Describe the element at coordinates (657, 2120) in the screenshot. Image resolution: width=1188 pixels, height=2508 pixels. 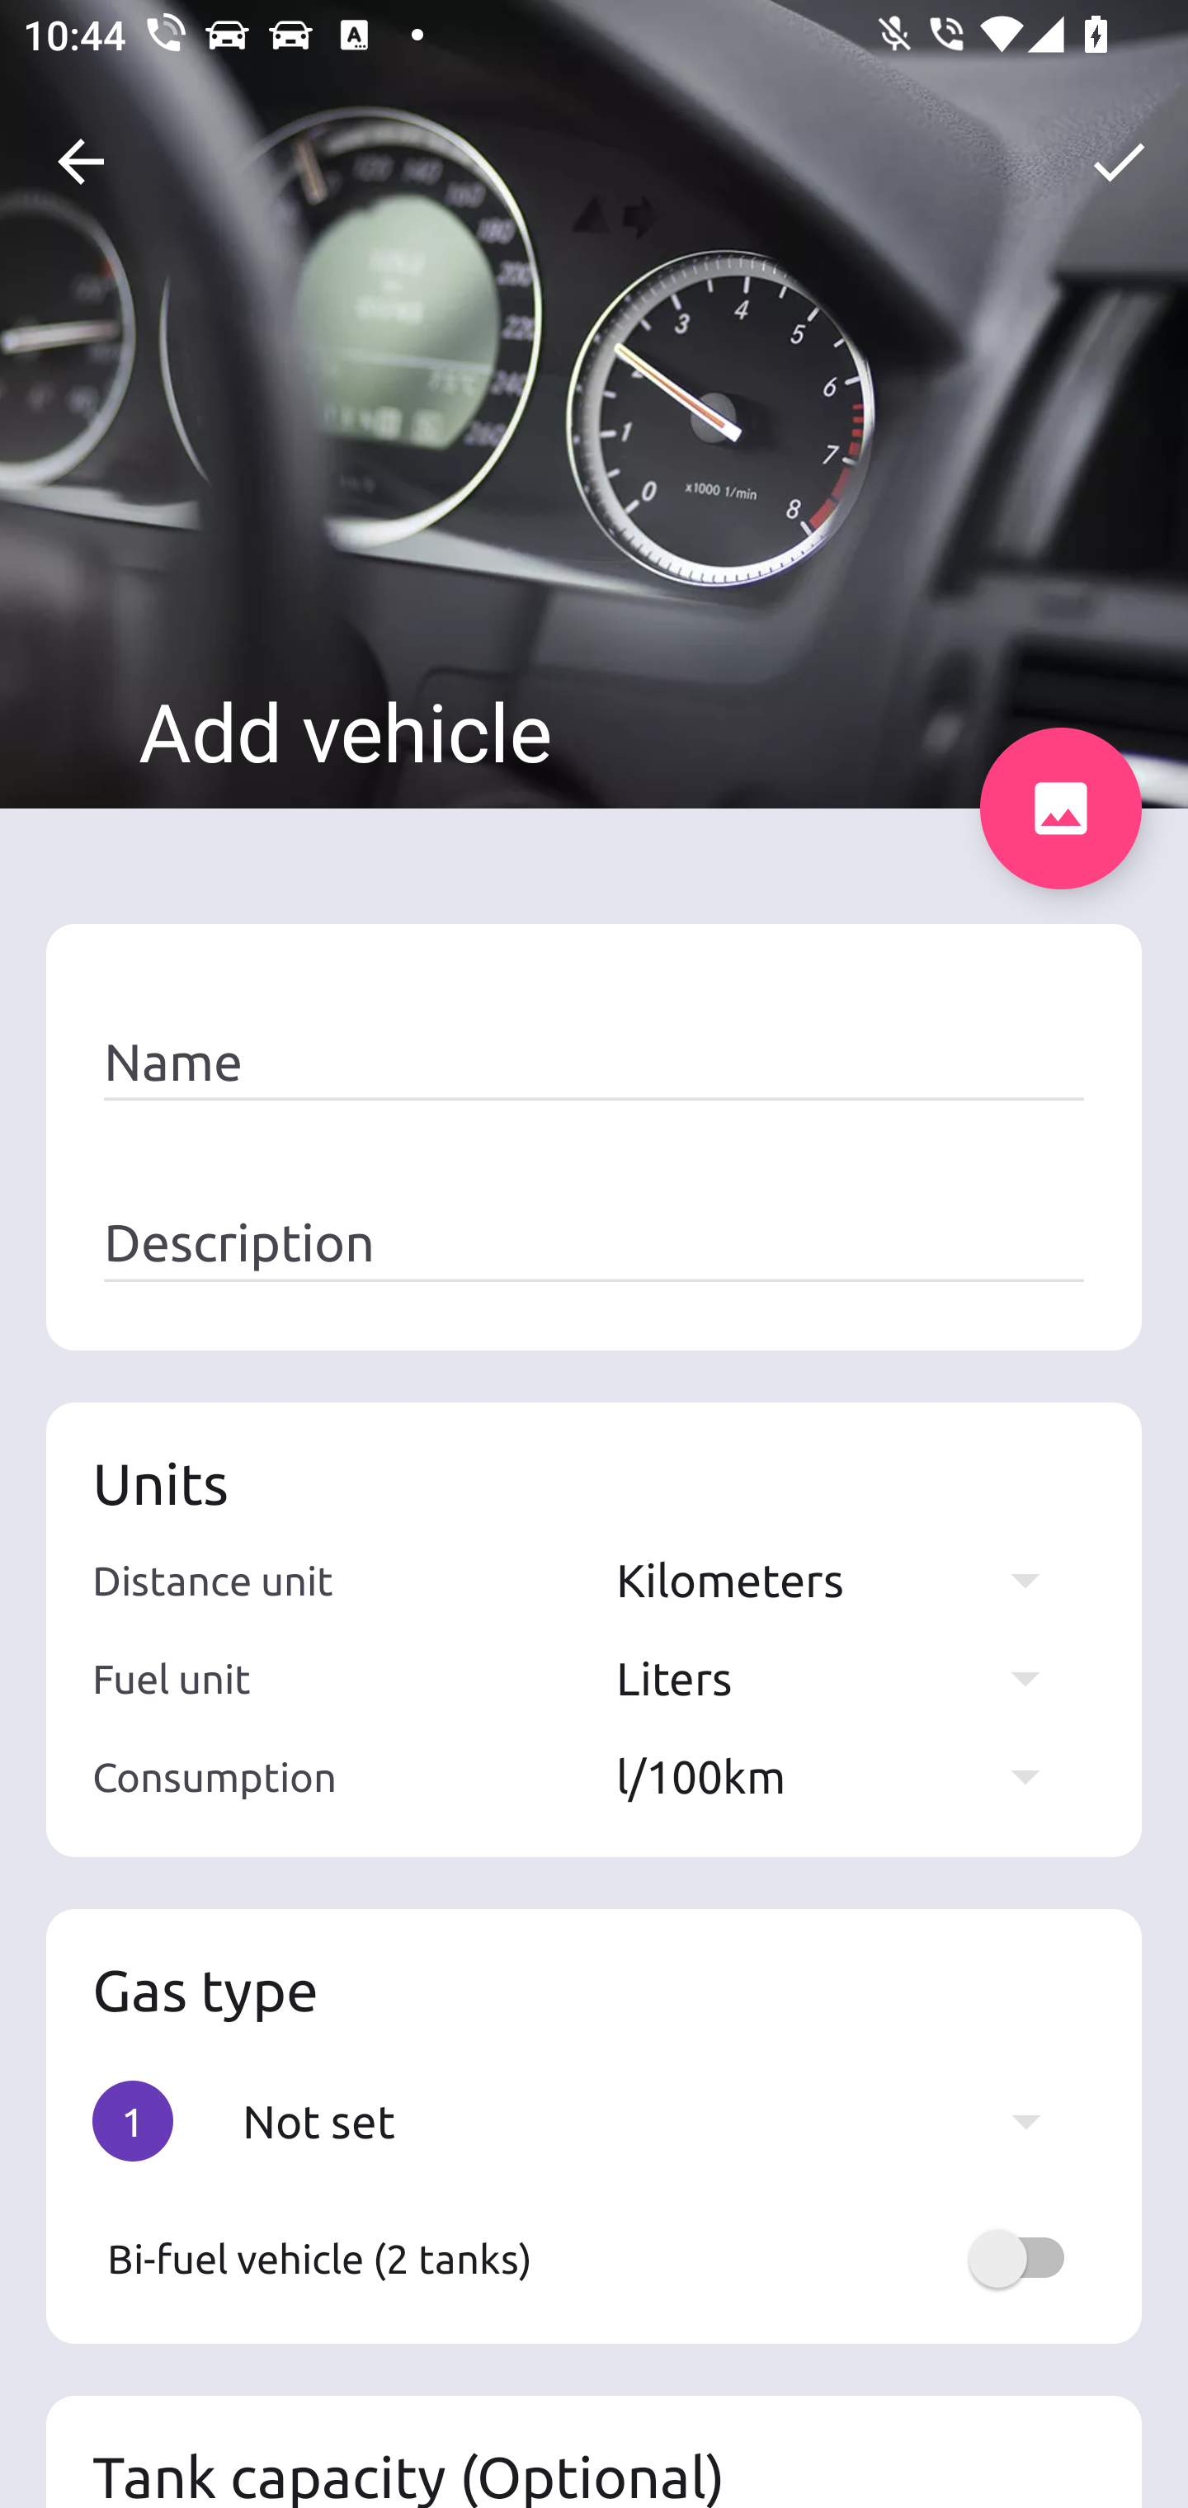
I see `Not set` at that location.